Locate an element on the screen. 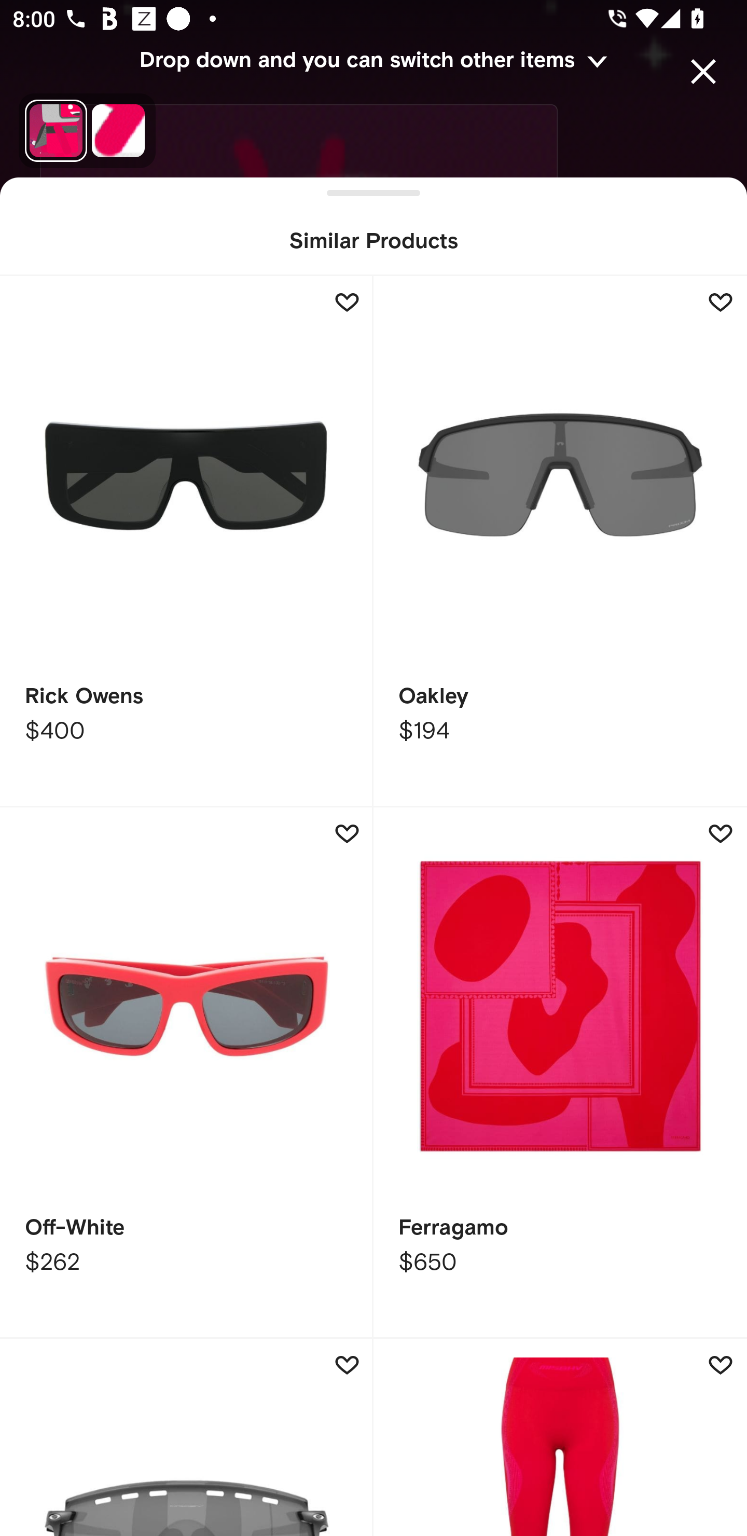  Off-White $262 is located at coordinates (187, 1073).